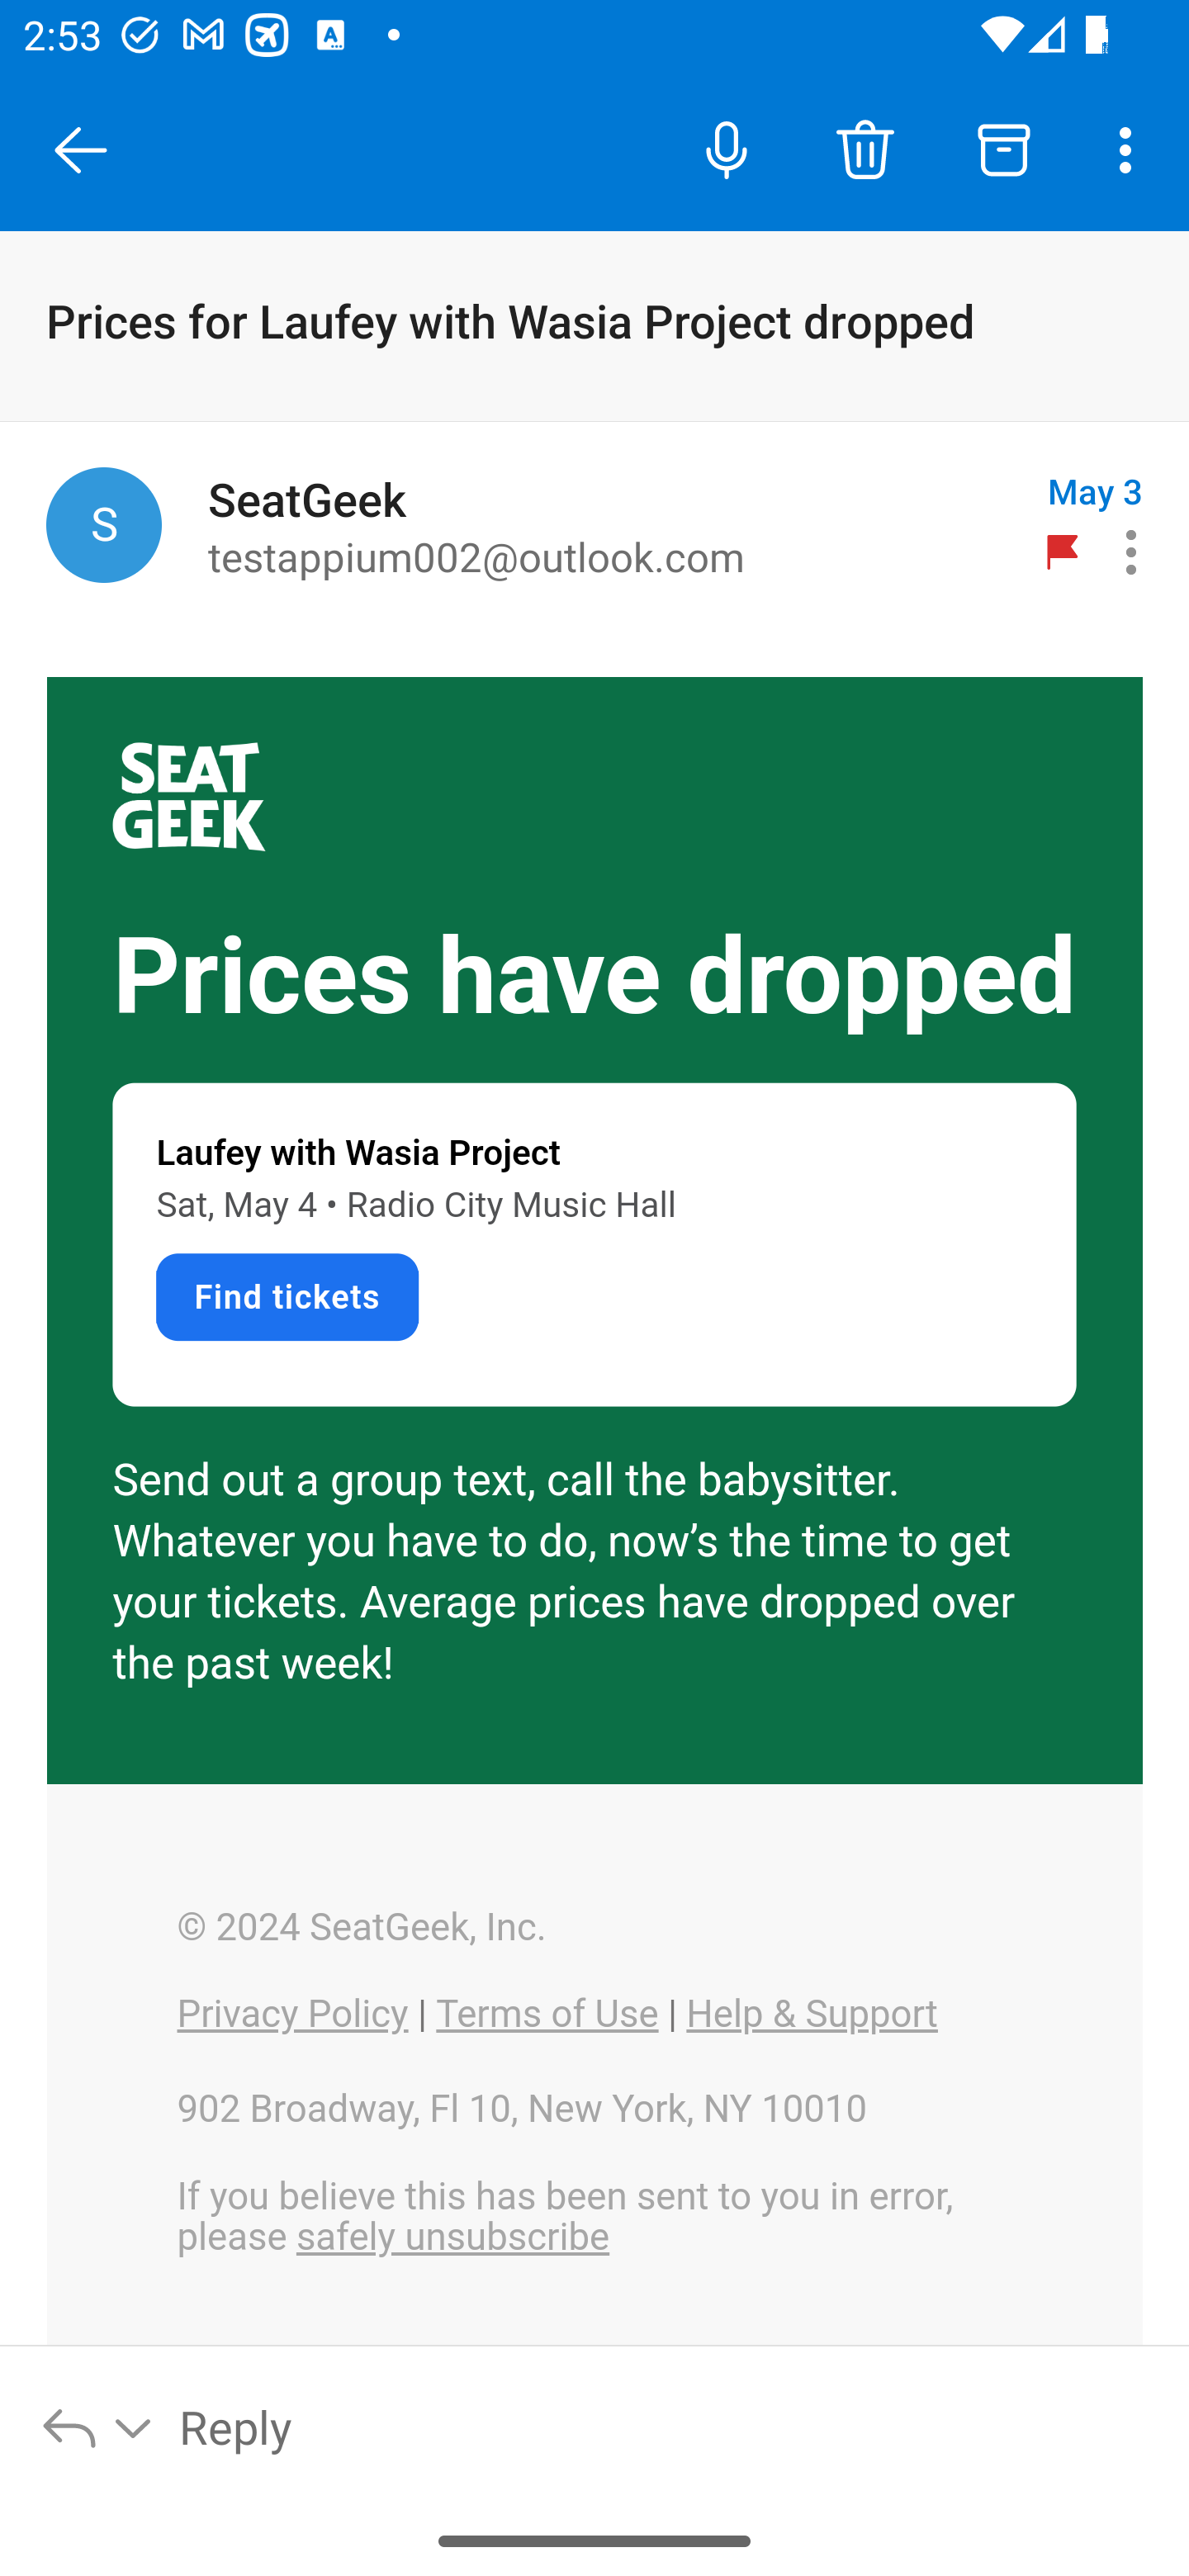 The image size is (1189, 2576). I want to click on Delete, so click(865, 149).